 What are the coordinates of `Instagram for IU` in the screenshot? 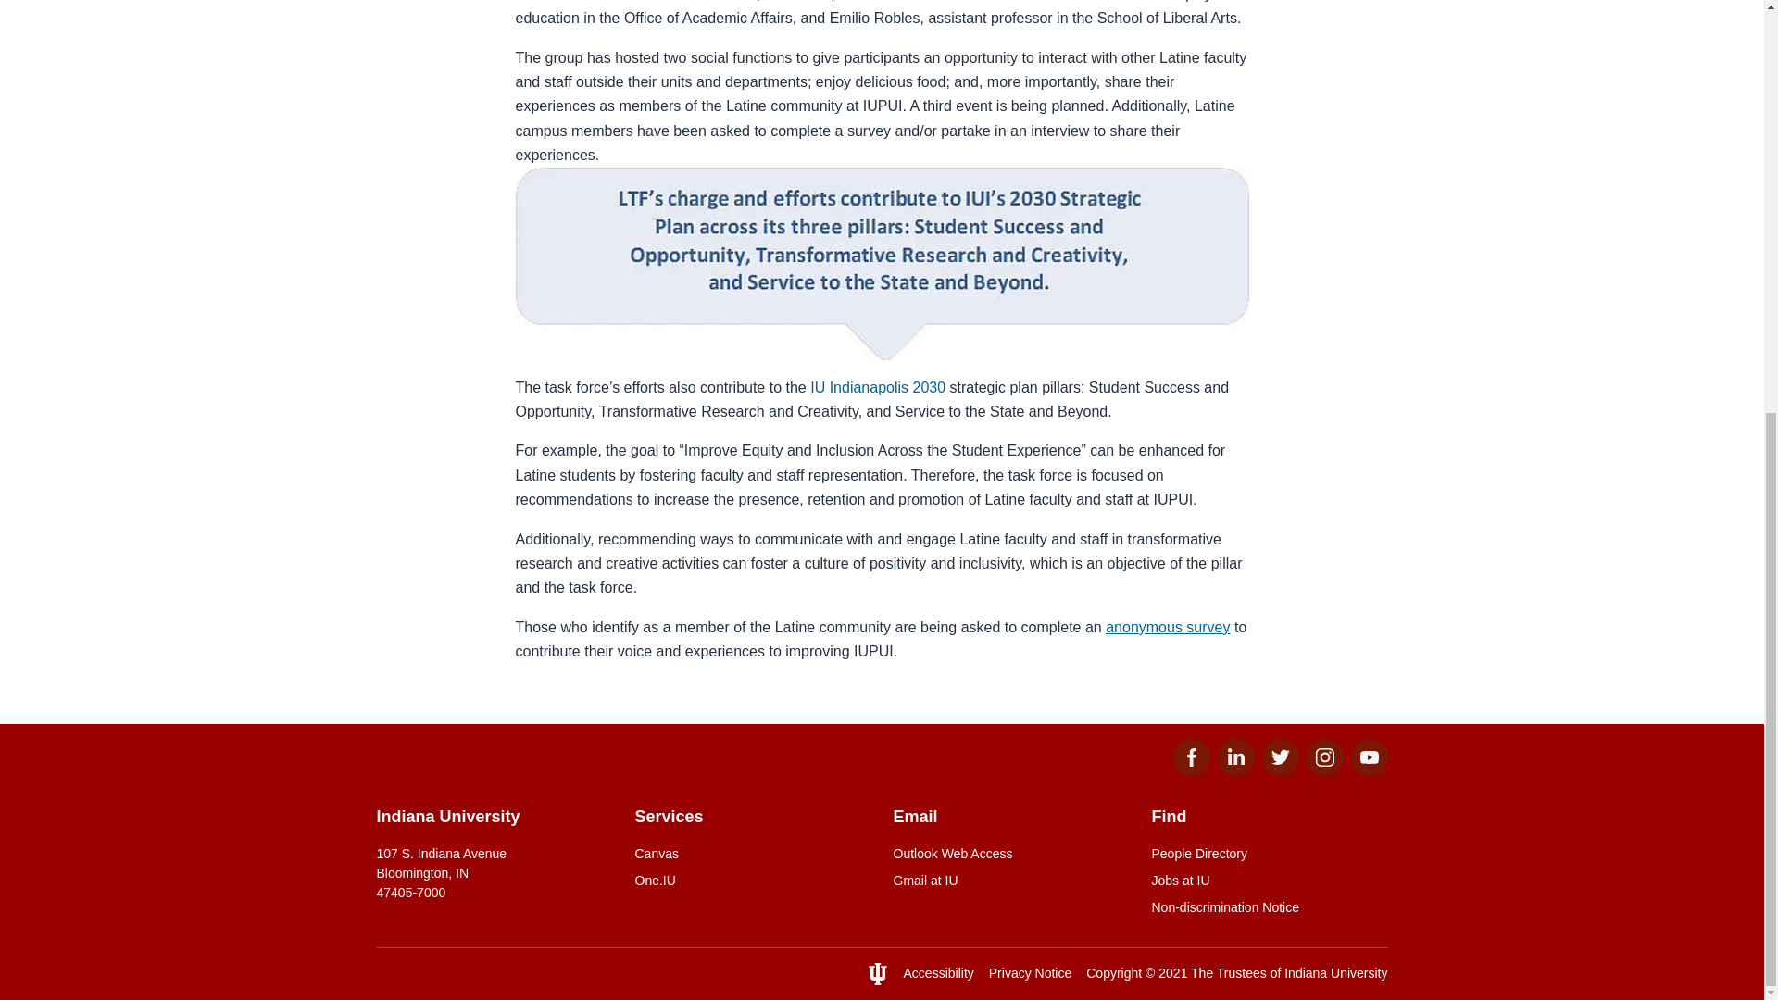 It's located at (1323, 770).